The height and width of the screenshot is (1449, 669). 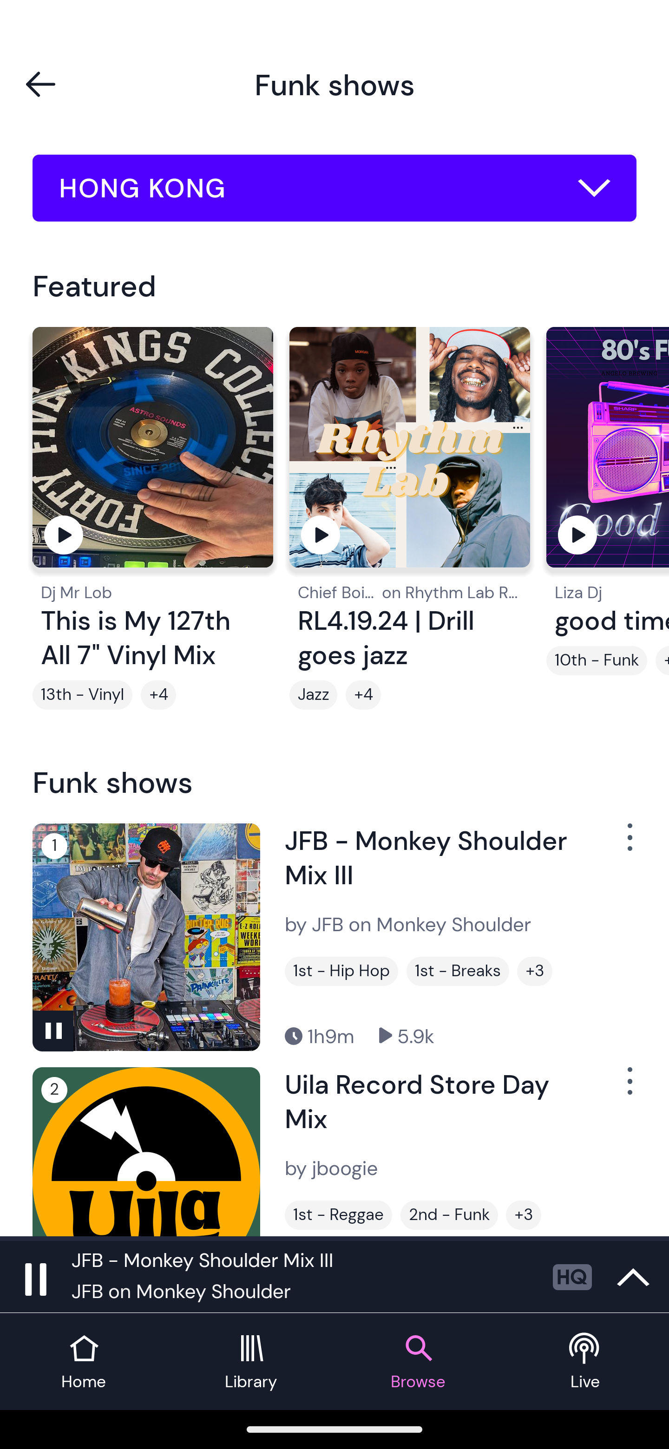 I want to click on Jazz, so click(x=313, y=695).